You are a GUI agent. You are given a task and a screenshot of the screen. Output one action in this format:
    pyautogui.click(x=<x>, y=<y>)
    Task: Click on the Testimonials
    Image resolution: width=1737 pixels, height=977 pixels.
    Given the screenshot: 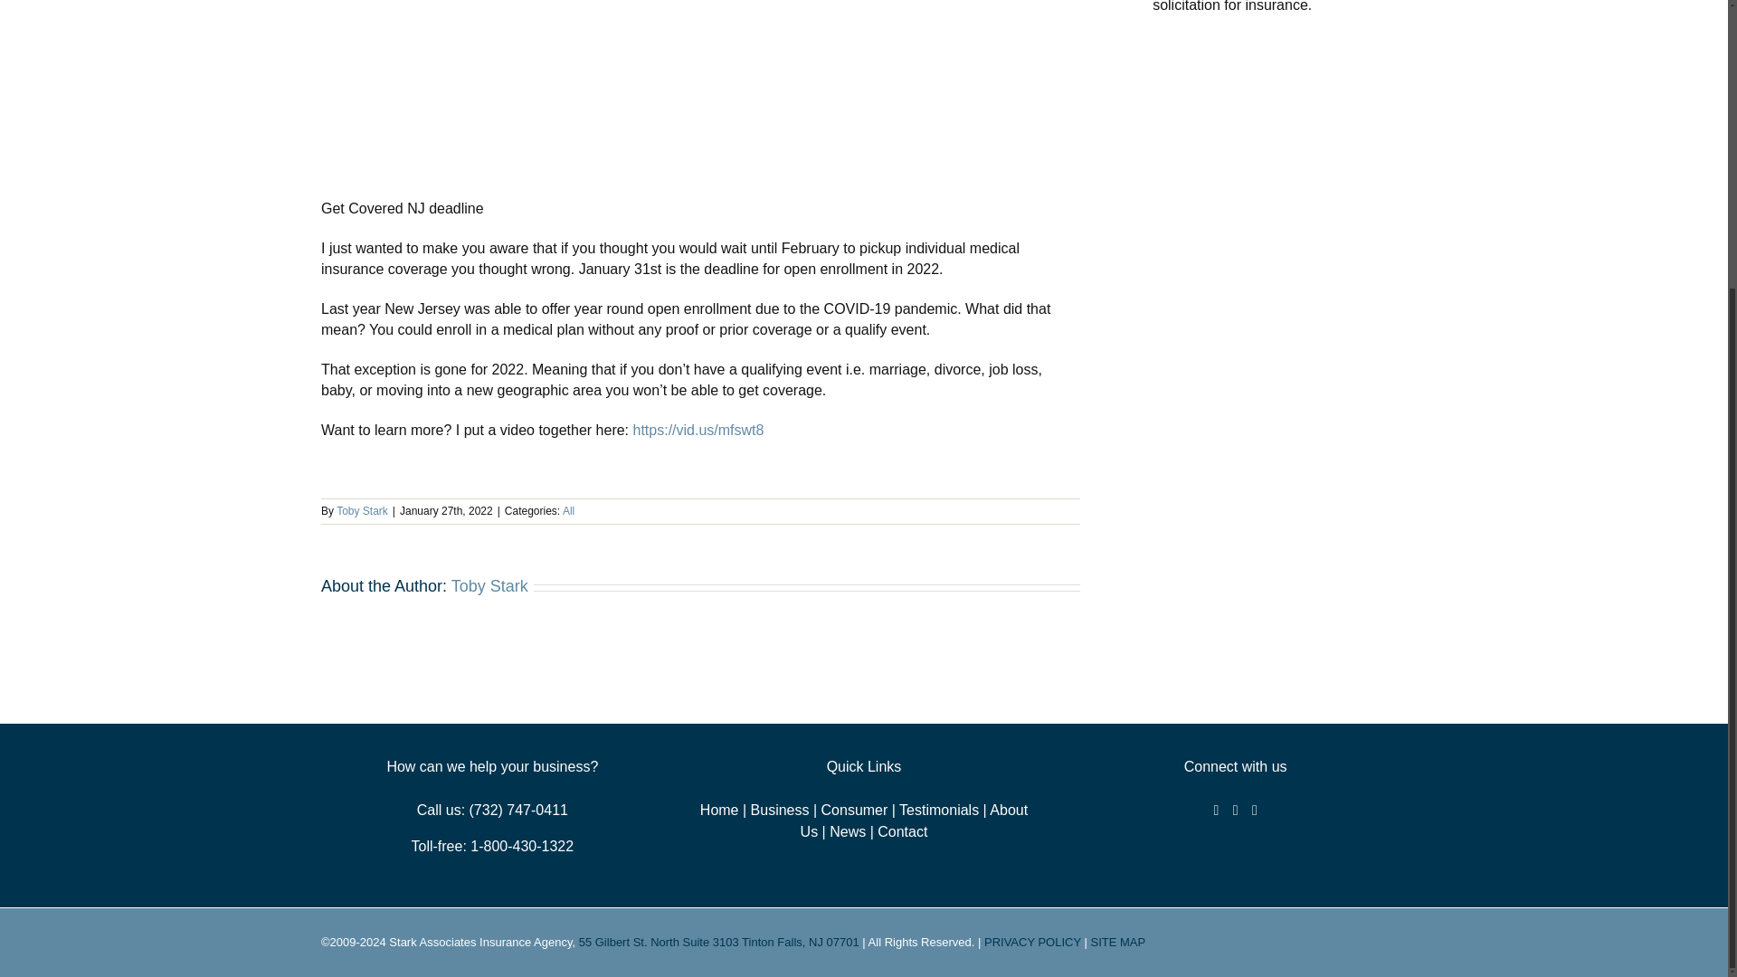 What is the action you would take?
    pyautogui.click(x=939, y=809)
    